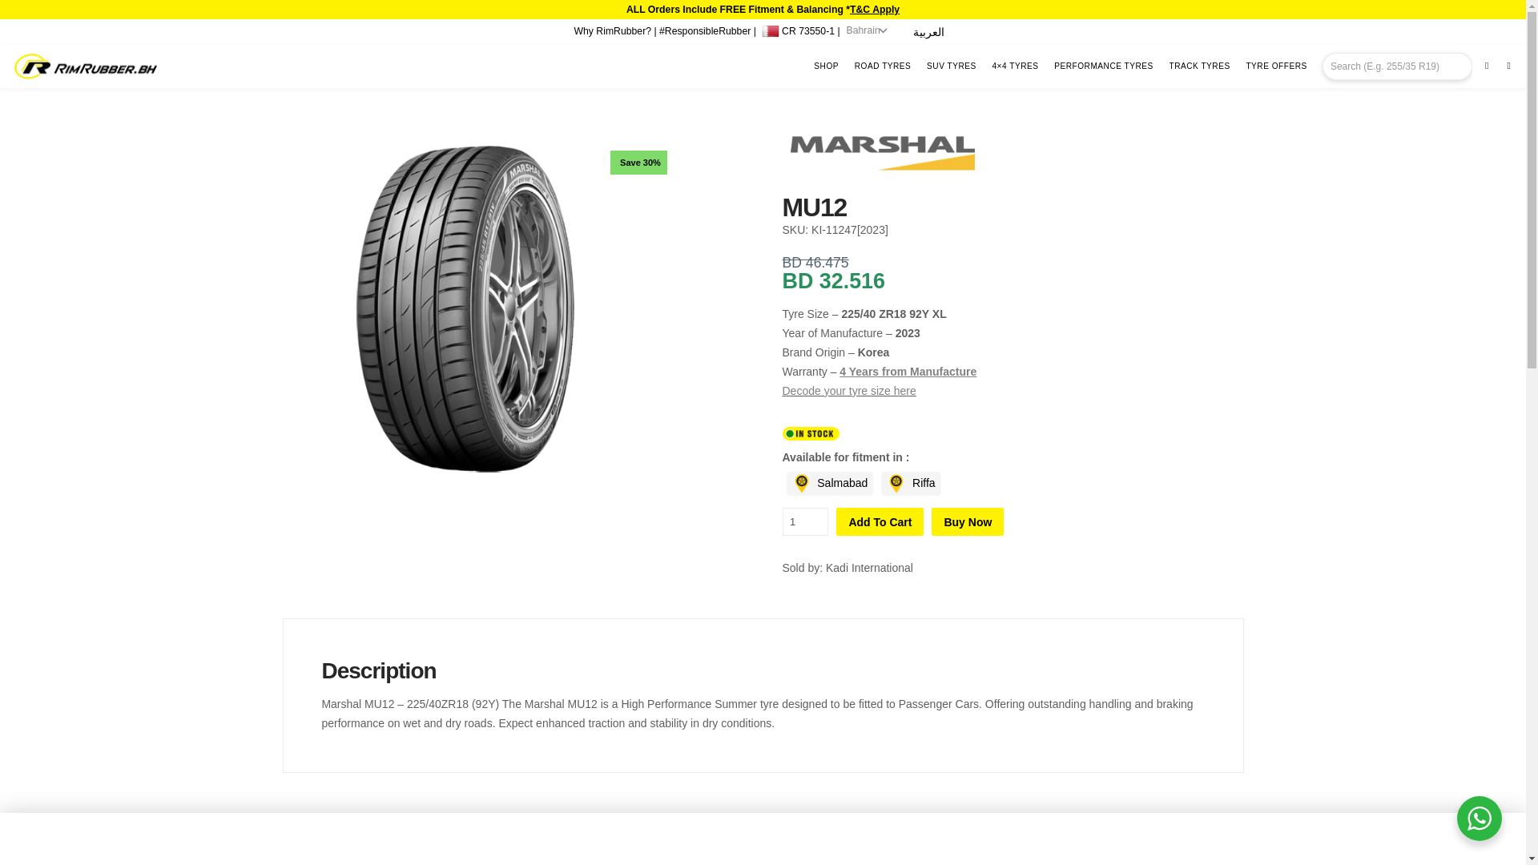  Describe the element at coordinates (908, 371) in the screenshot. I see `4 Years from Manufacture` at that location.